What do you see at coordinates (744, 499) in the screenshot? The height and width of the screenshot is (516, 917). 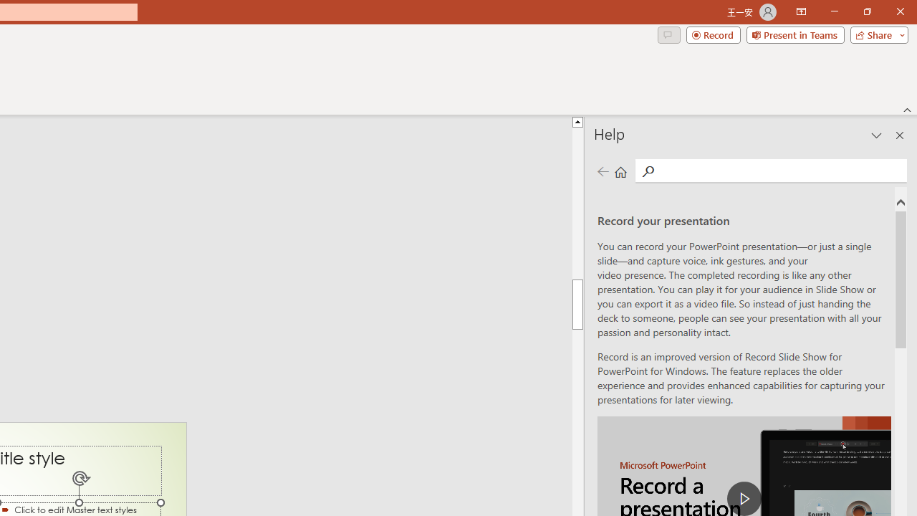 I see `play Record a Presentation` at bounding box center [744, 499].